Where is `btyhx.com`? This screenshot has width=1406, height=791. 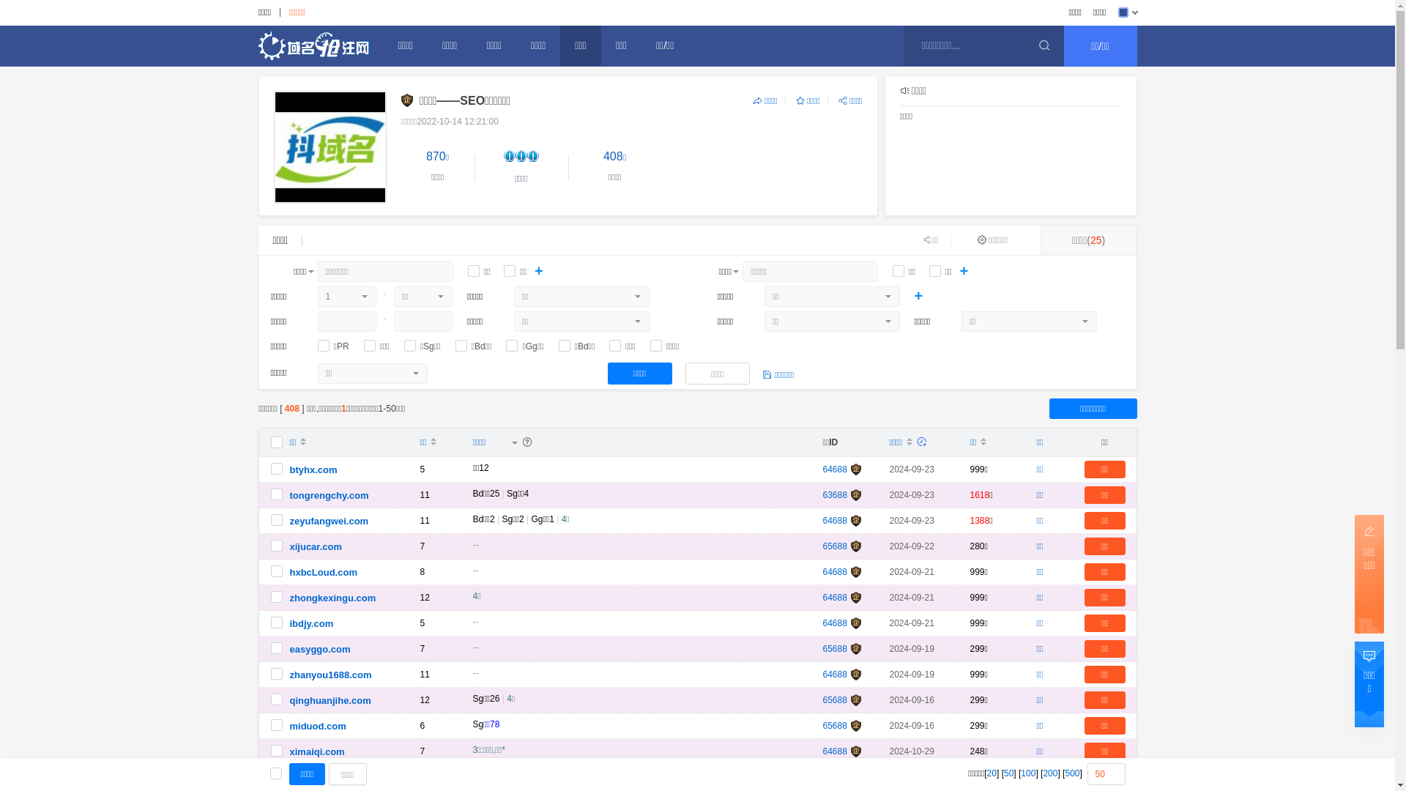
btyhx.com is located at coordinates (313, 470).